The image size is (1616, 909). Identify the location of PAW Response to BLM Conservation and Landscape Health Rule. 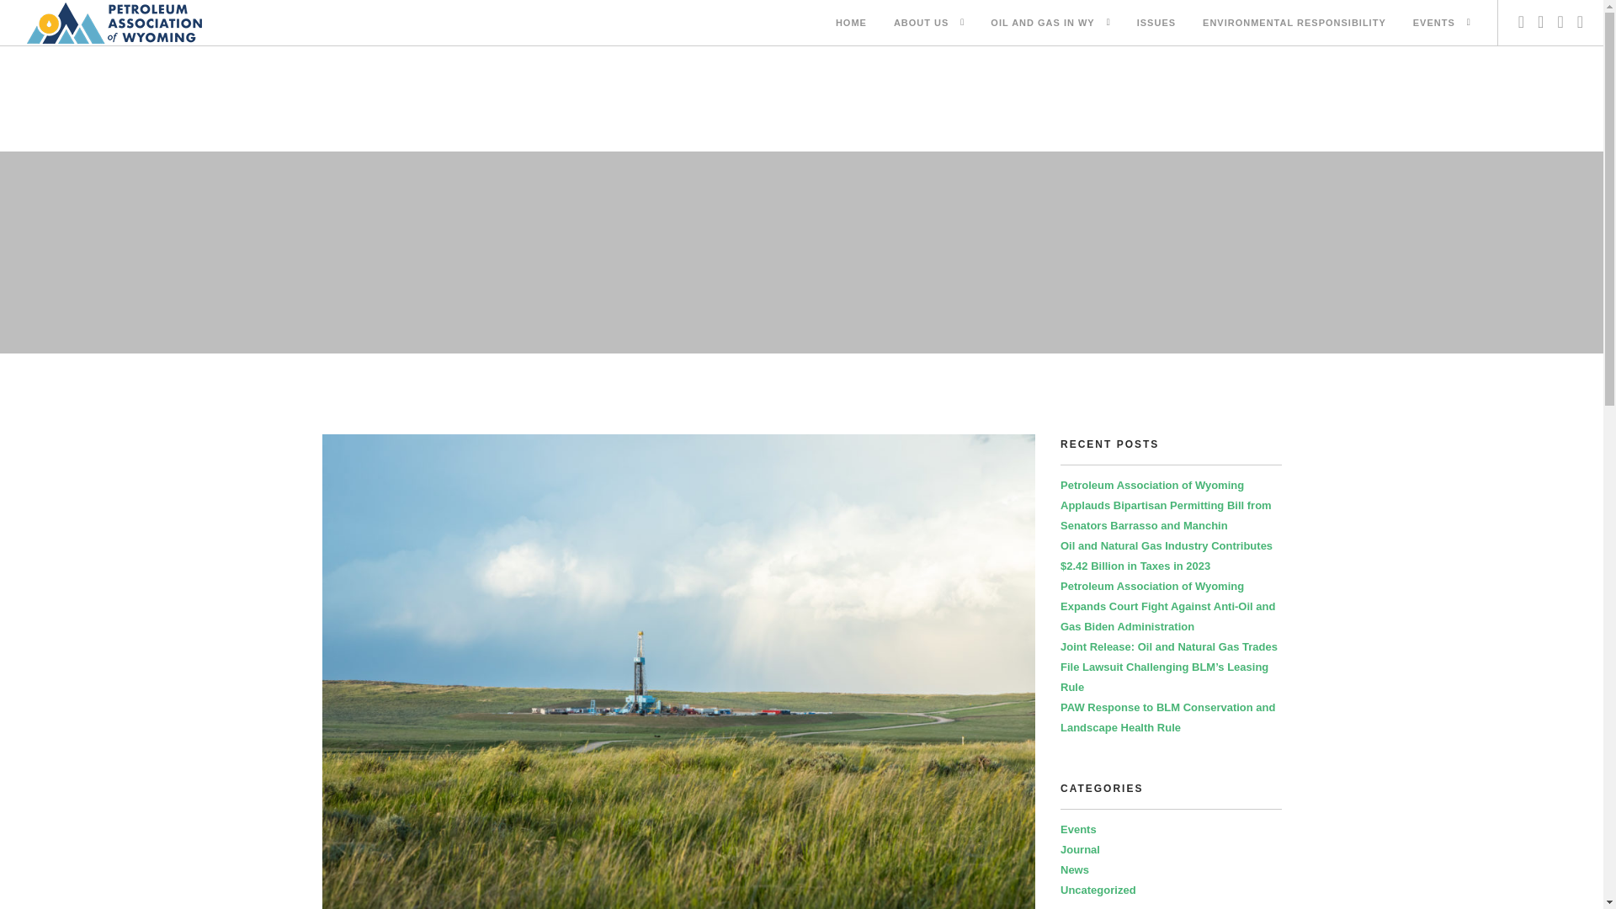
(1167, 717).